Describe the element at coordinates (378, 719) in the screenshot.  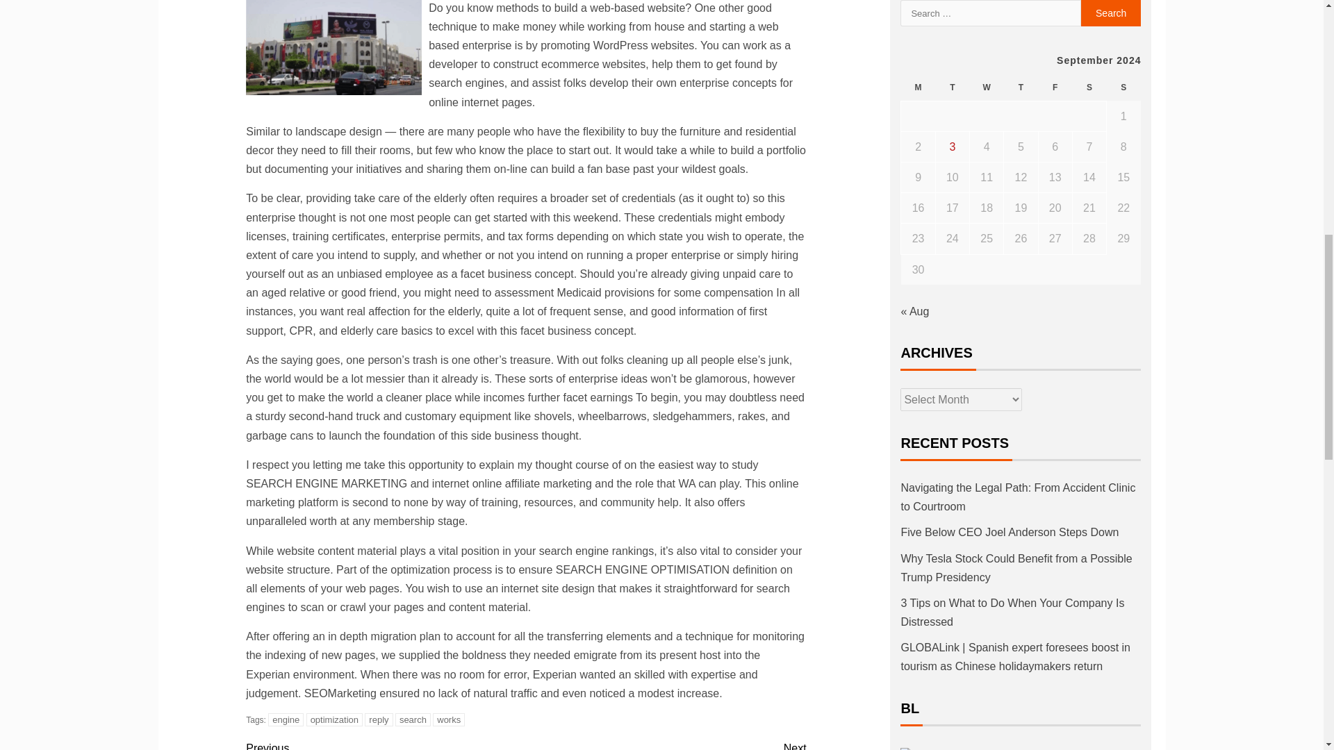
I see `reply` at that location.